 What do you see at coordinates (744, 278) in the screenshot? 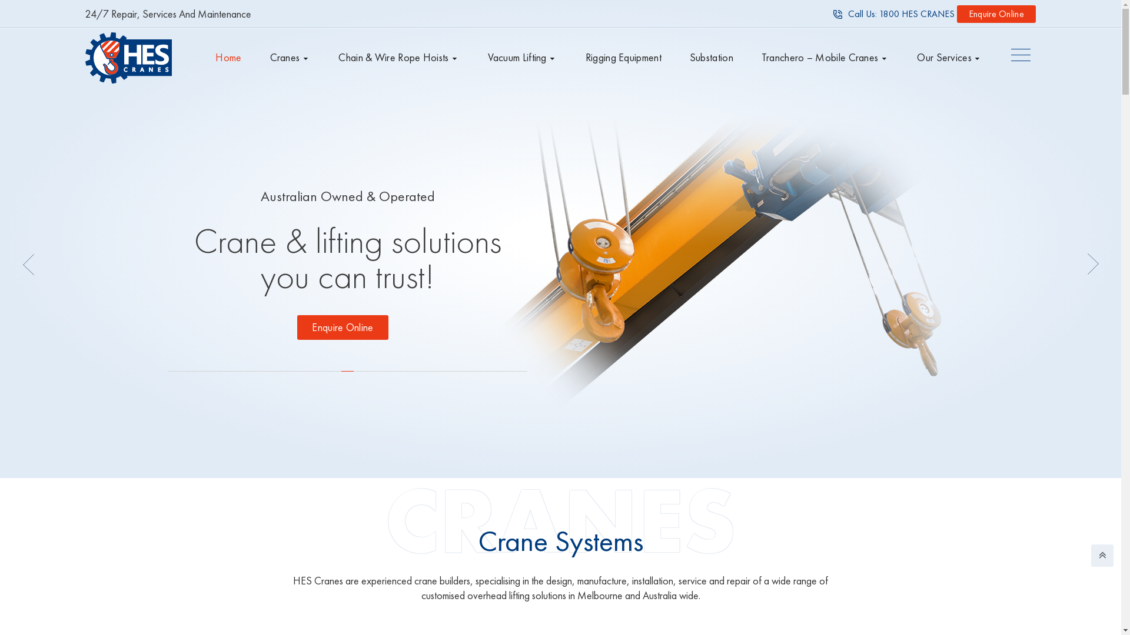
I see `Banner 01` at bounding box center [744, 278].